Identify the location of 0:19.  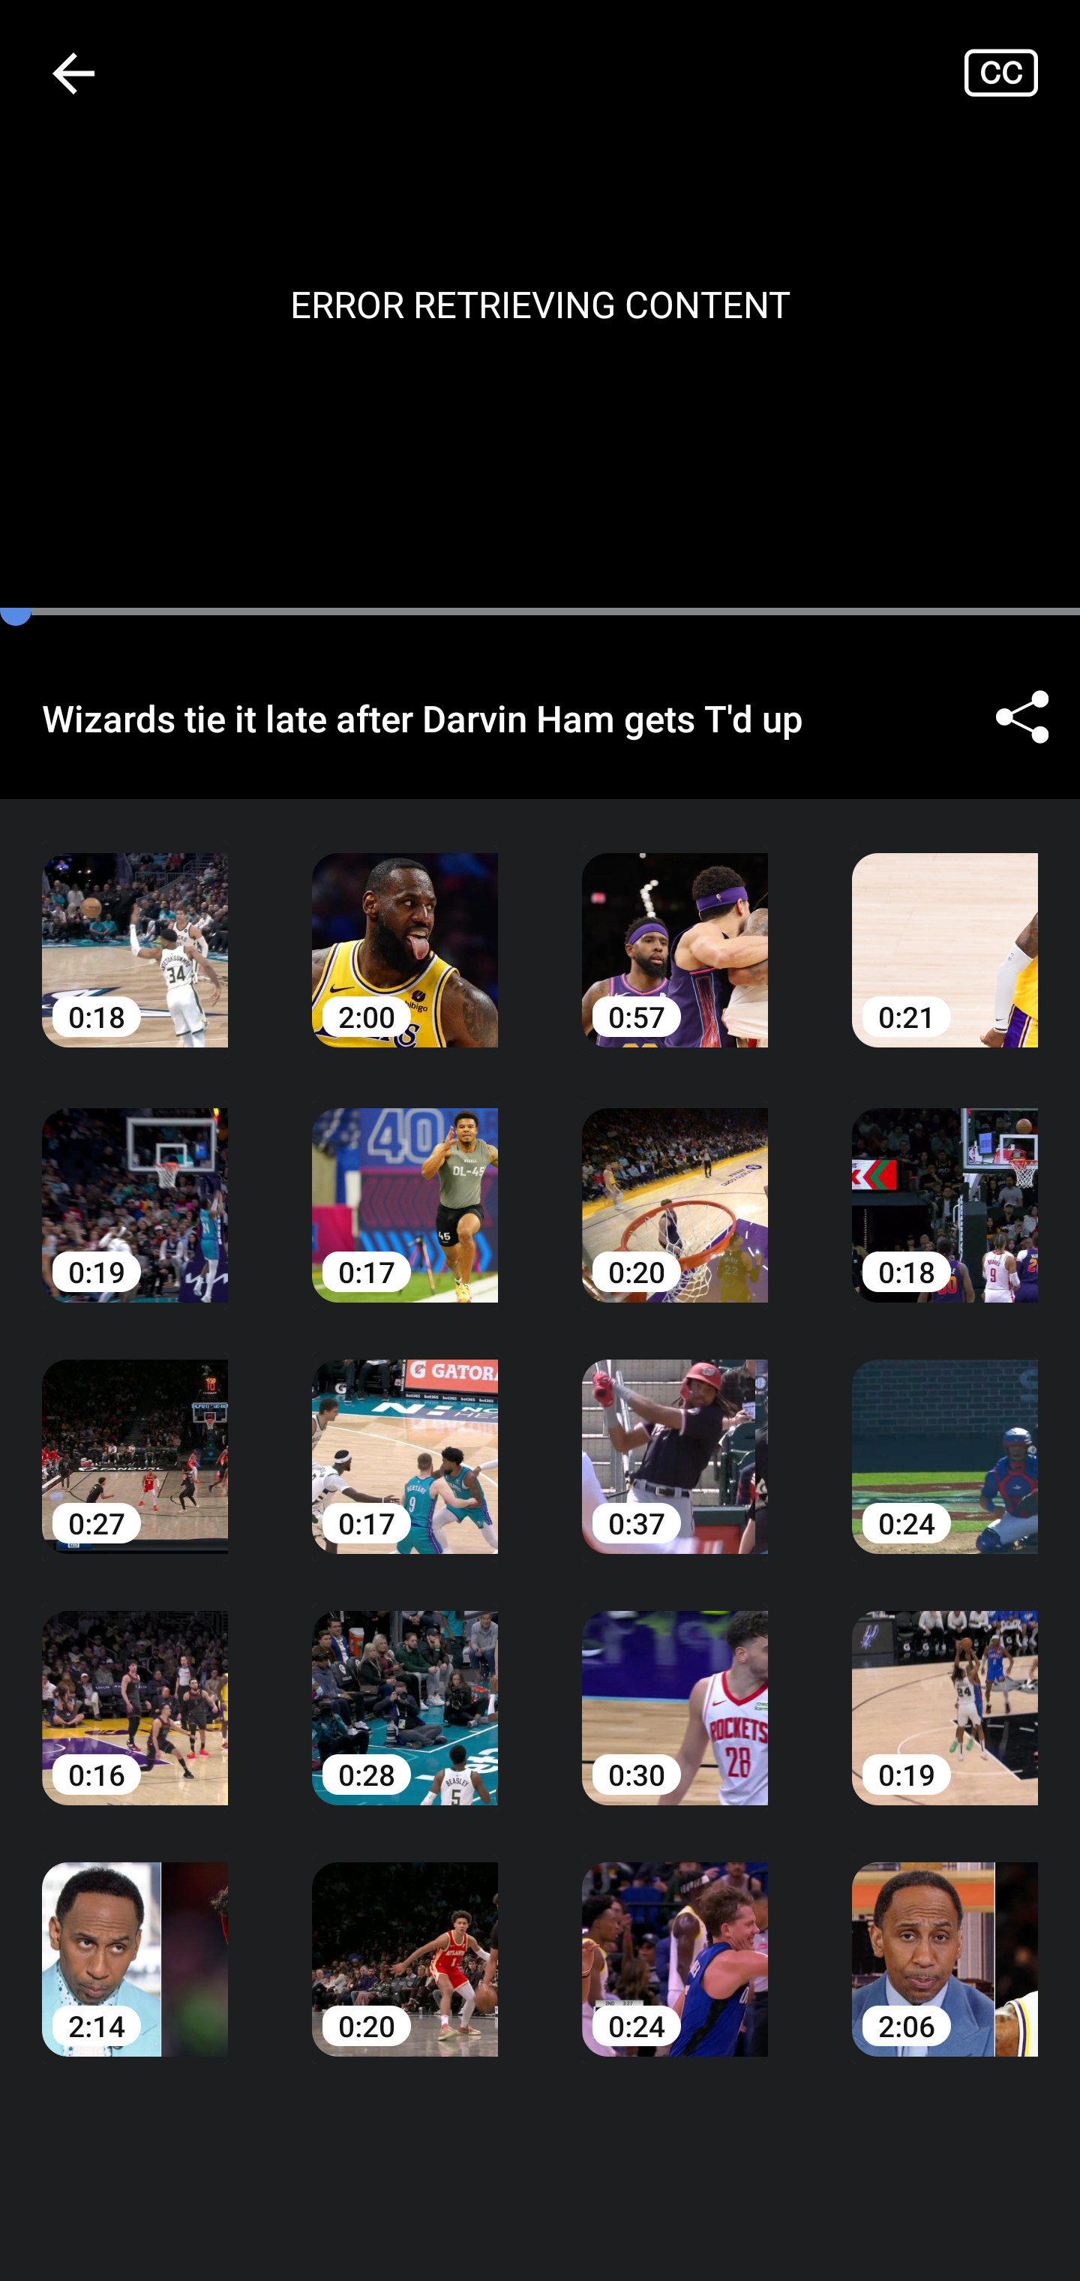
(135, 1183).